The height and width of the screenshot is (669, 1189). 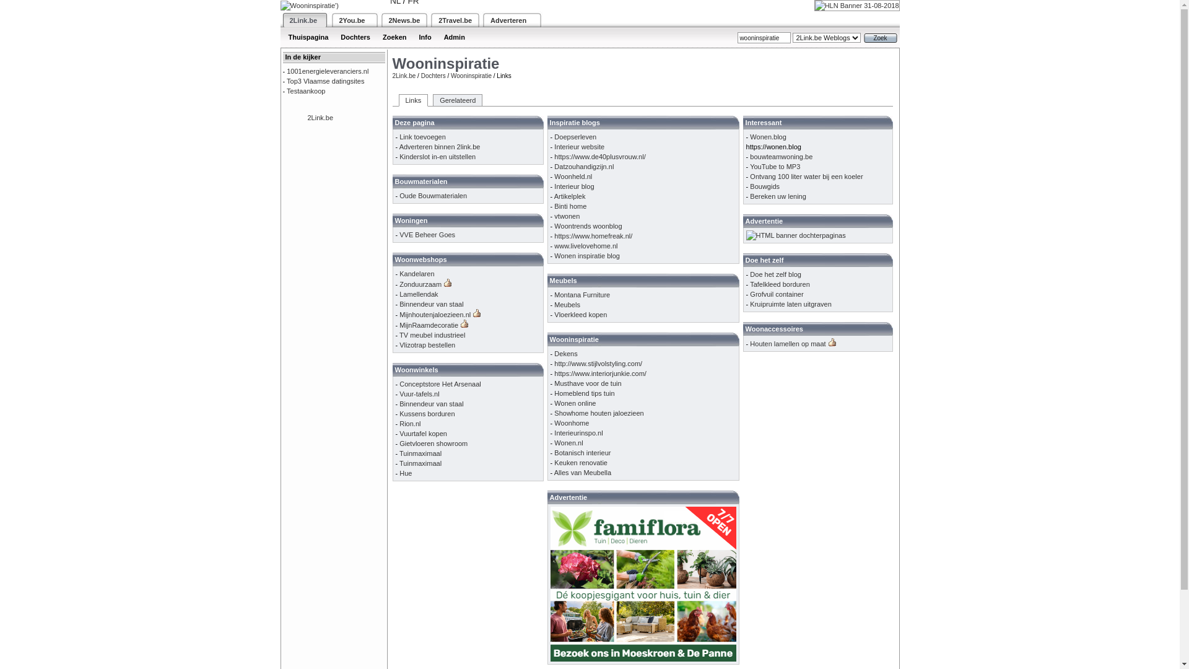 What do you see at coordinates (568, 443) in the screenshot?
I see `Wonen.nl` at bounding box center [568, 443].